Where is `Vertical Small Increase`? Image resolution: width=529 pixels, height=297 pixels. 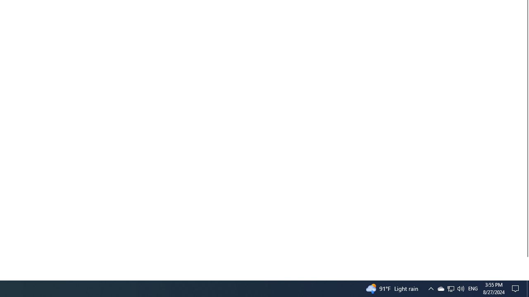 Vertical Small Increase is located at coordinates (526, 277).